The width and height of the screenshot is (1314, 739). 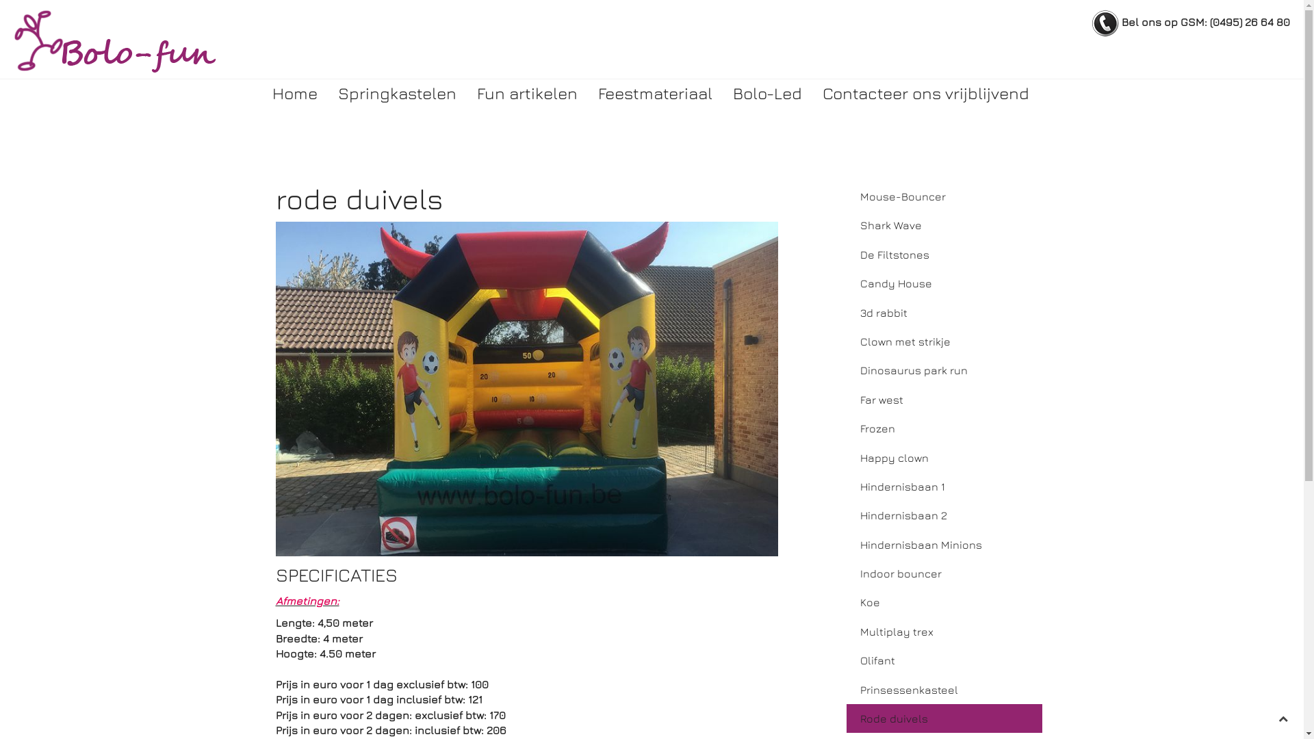 What do you see at coordinates (944, 632) in the screenshot?
I see `Multiplay trex` at bounding box center [944, 632].